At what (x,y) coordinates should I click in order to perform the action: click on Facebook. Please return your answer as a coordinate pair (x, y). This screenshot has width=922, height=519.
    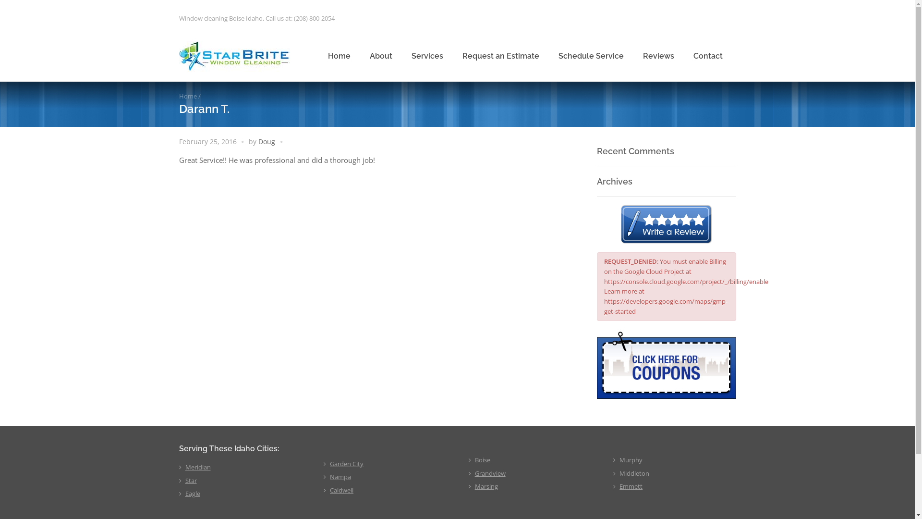
    Looking at the image, I should click on (673, 17).